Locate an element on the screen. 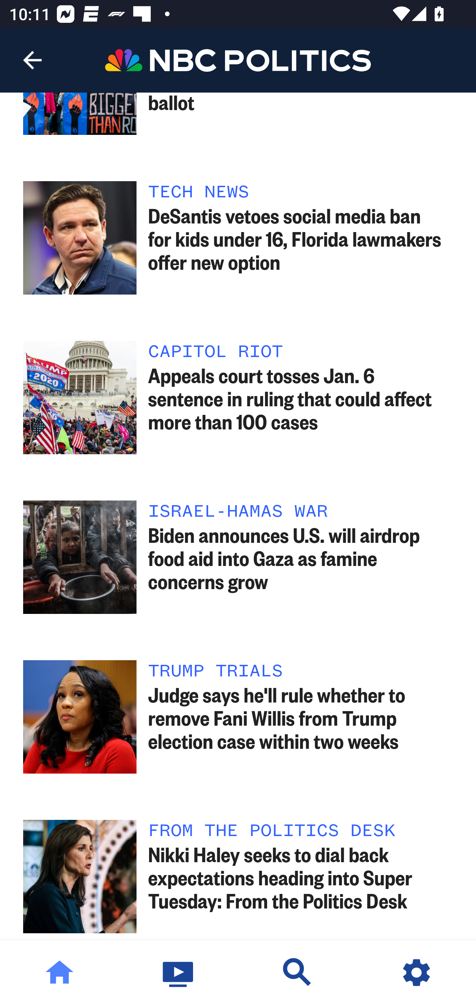  Watch is located at coordinates (178, 973).